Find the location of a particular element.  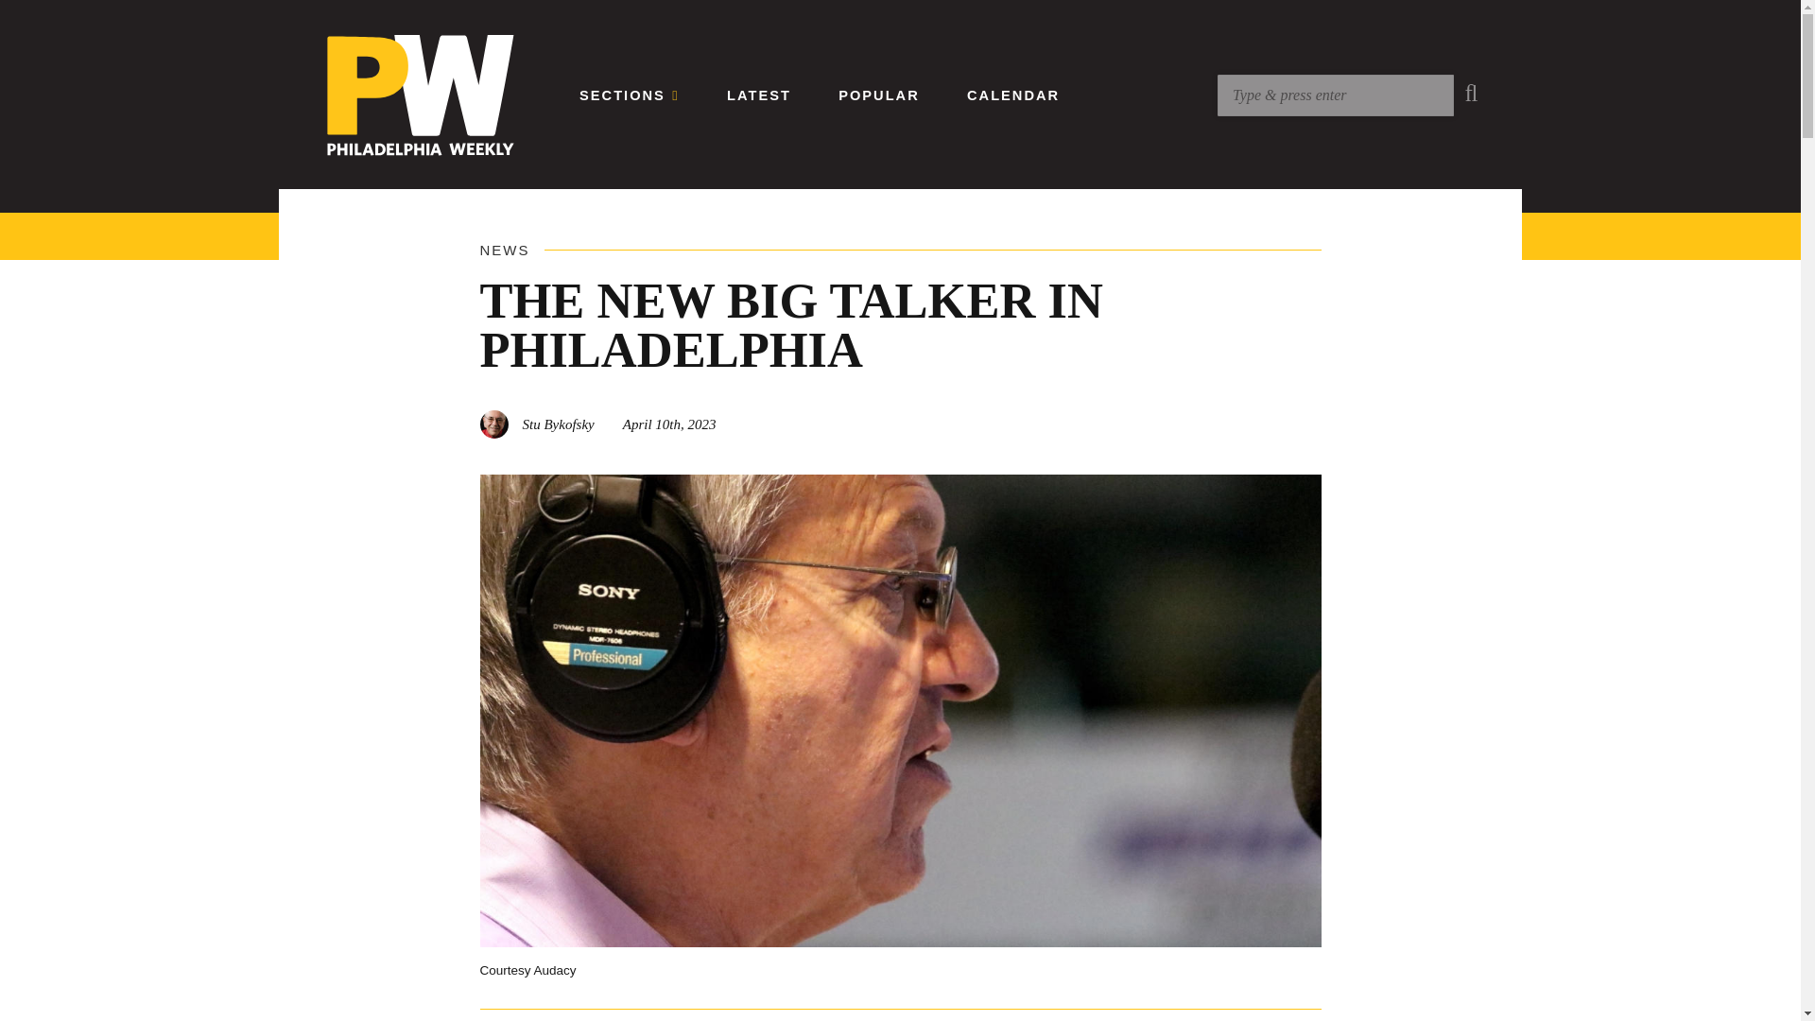

POPULAR is located at coordinates (879, 95).